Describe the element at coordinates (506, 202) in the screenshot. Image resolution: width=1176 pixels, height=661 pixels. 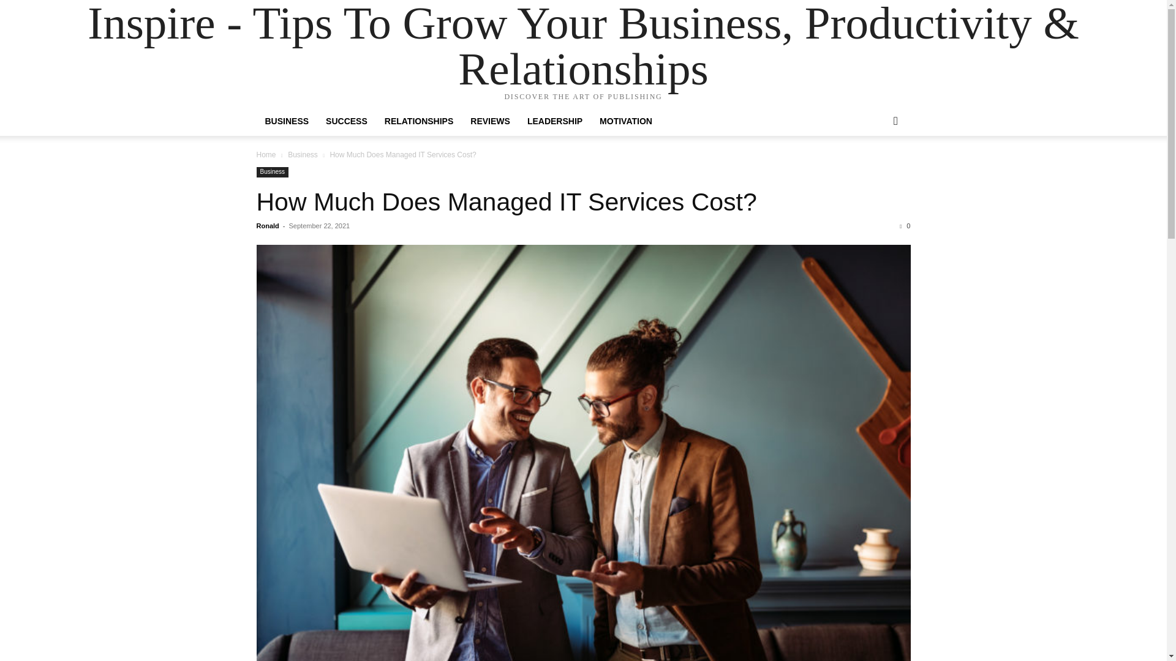
I see `How Much Does Managed IT Services Cost?` at that location.